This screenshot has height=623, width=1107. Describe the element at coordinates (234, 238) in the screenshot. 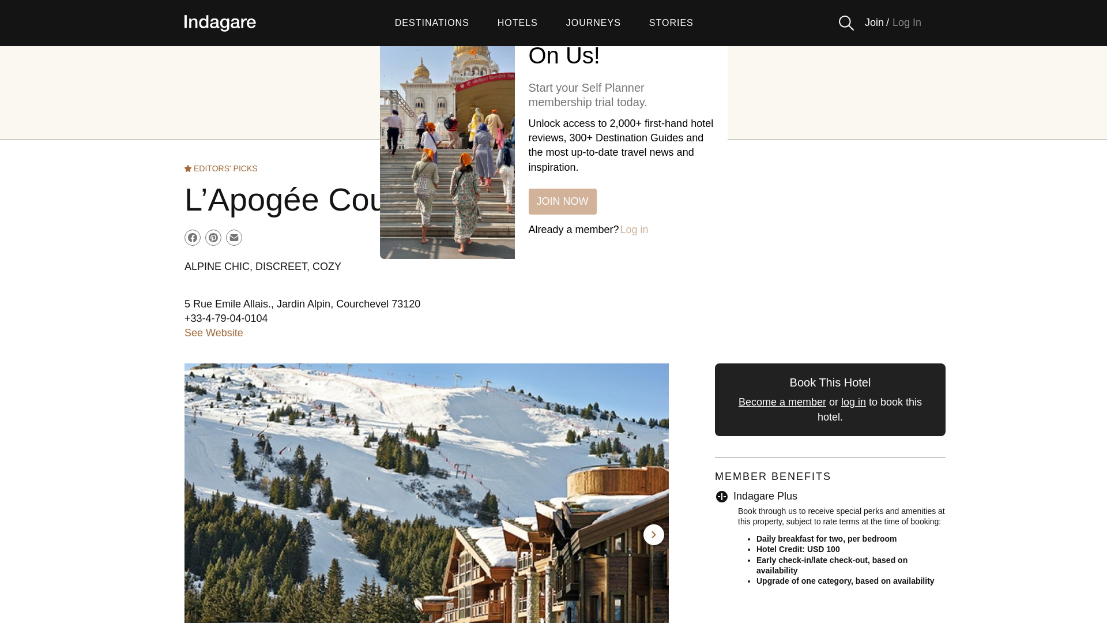

I see `Share via Email` at that location.